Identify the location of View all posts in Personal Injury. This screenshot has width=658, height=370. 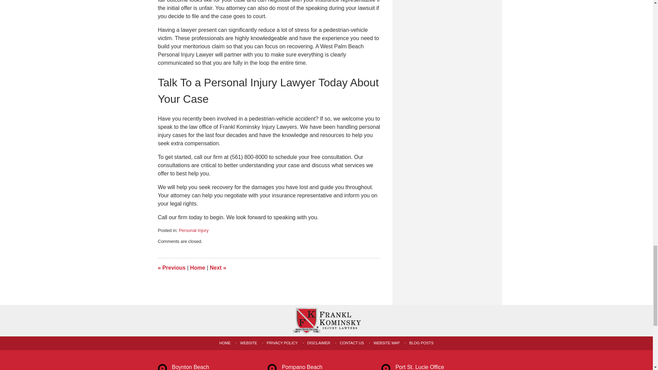
(194, 230).